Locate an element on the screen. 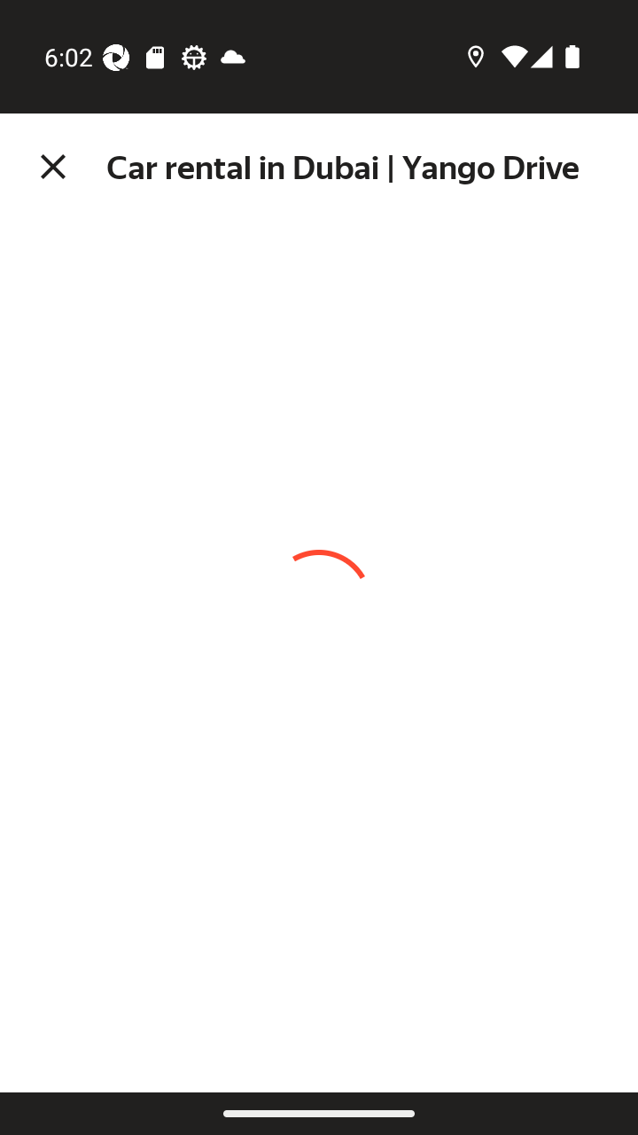 The height and width of the screenshot is (1135, 638). Close Car rental in Dubai | Yango Drive is located at coordinates (319, 167).